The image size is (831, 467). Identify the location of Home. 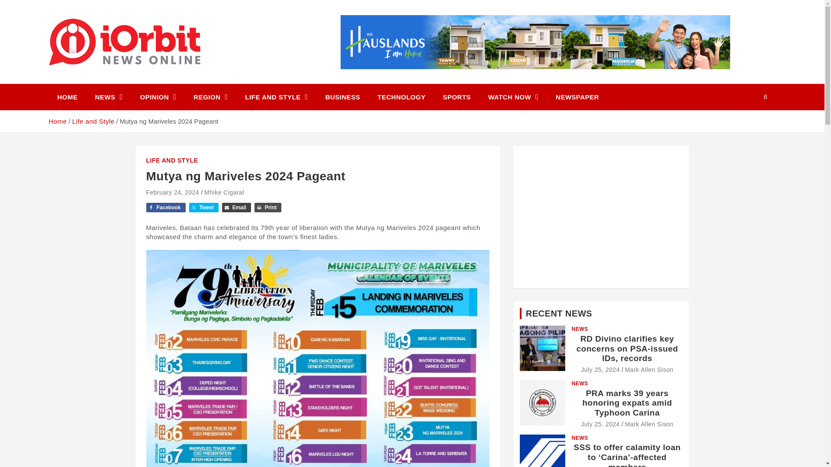
(57, 121).